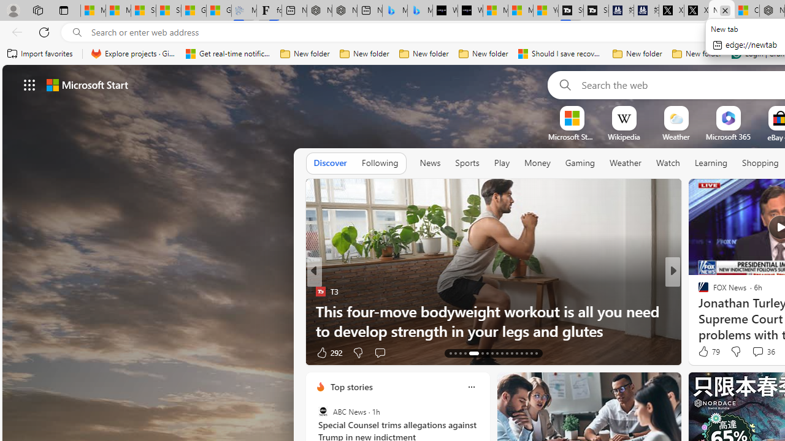 Image resolution: width=785 pixels, height=441 pixels. I want to click on Gilma and Hector both pose tropical trouble for Hawaii, so click(218, 11).